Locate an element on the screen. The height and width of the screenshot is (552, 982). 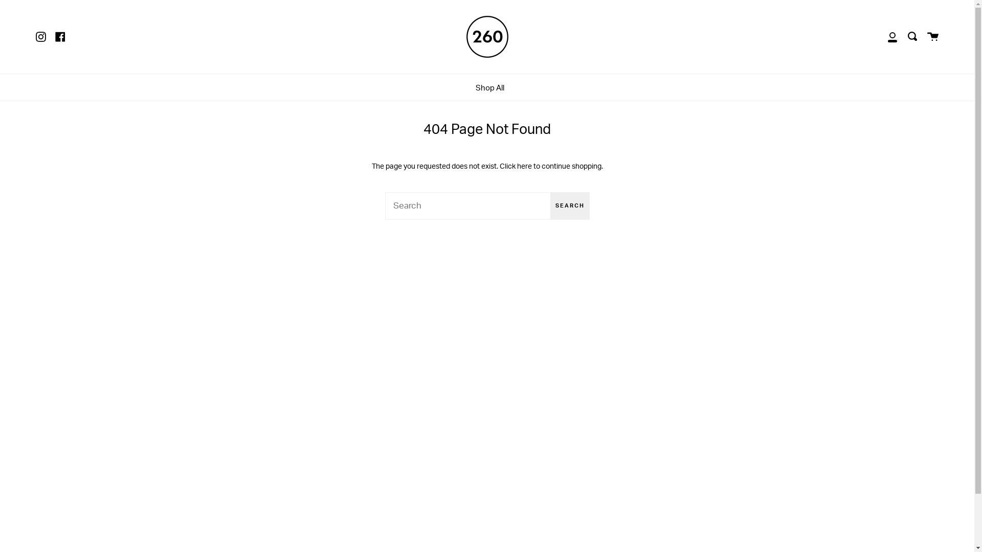
Search is located at coordinates (912, 37).